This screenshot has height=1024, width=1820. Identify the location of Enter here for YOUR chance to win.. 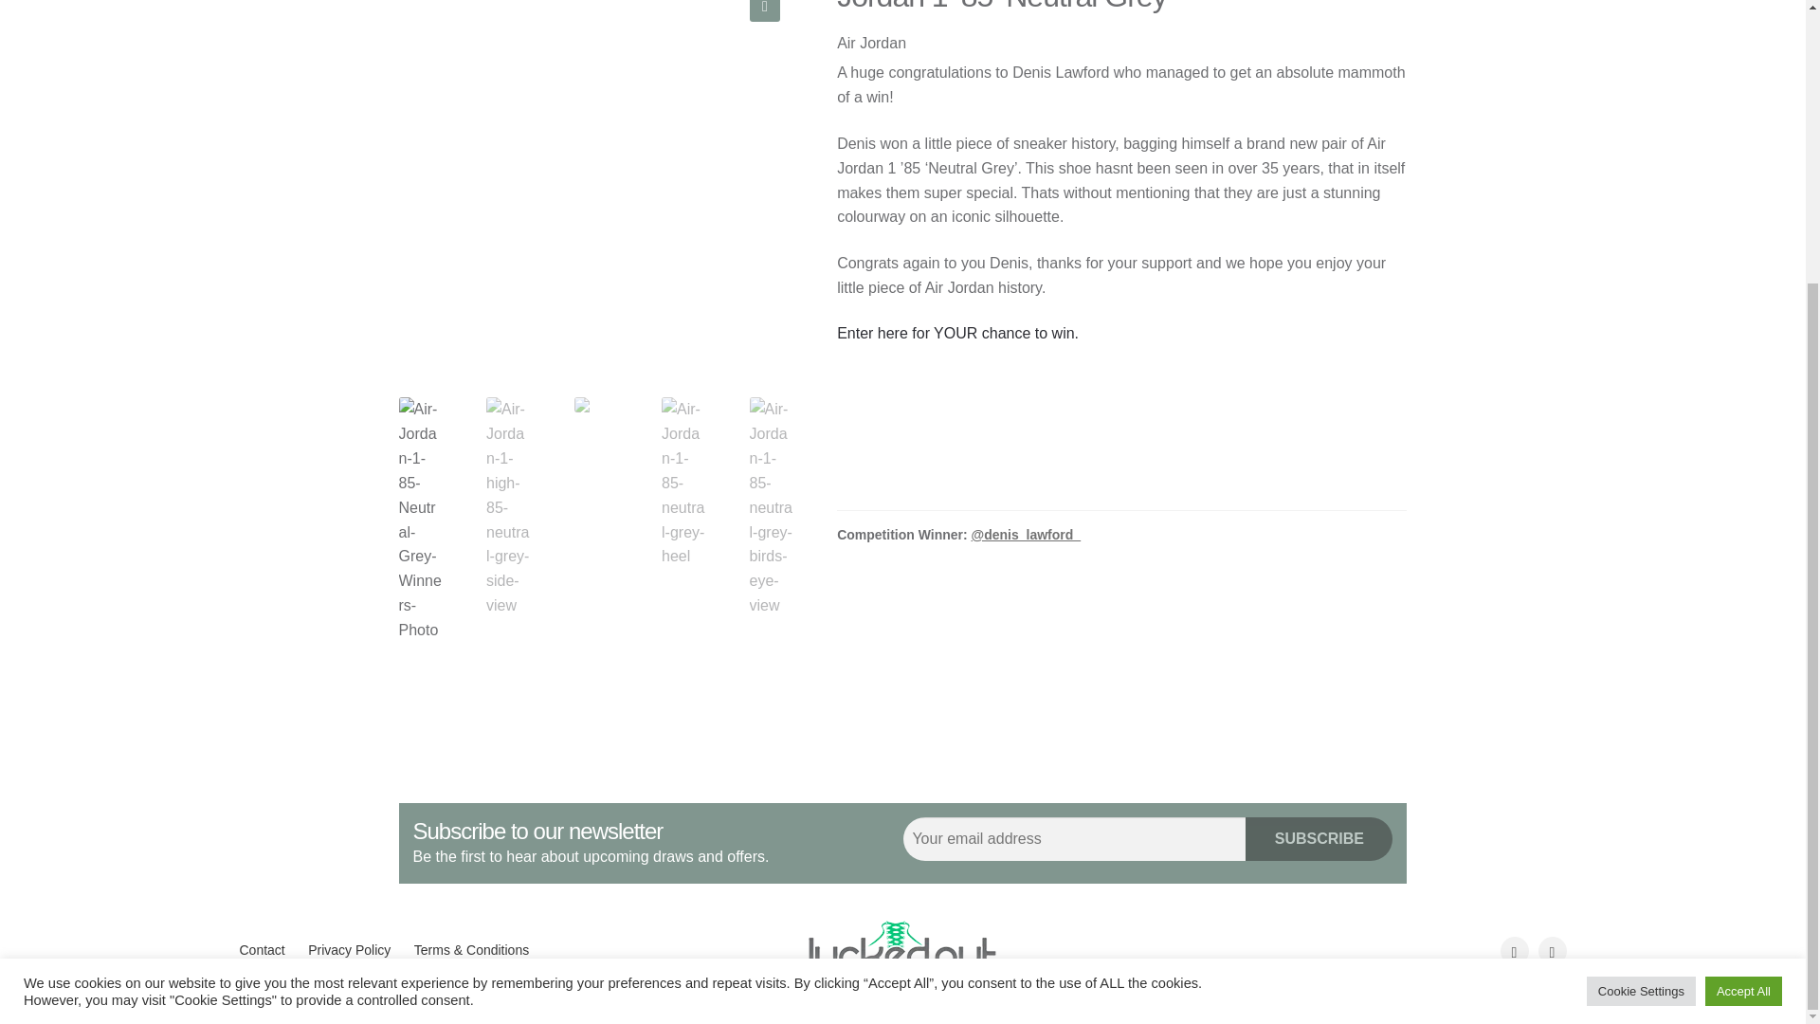
(957, 333).